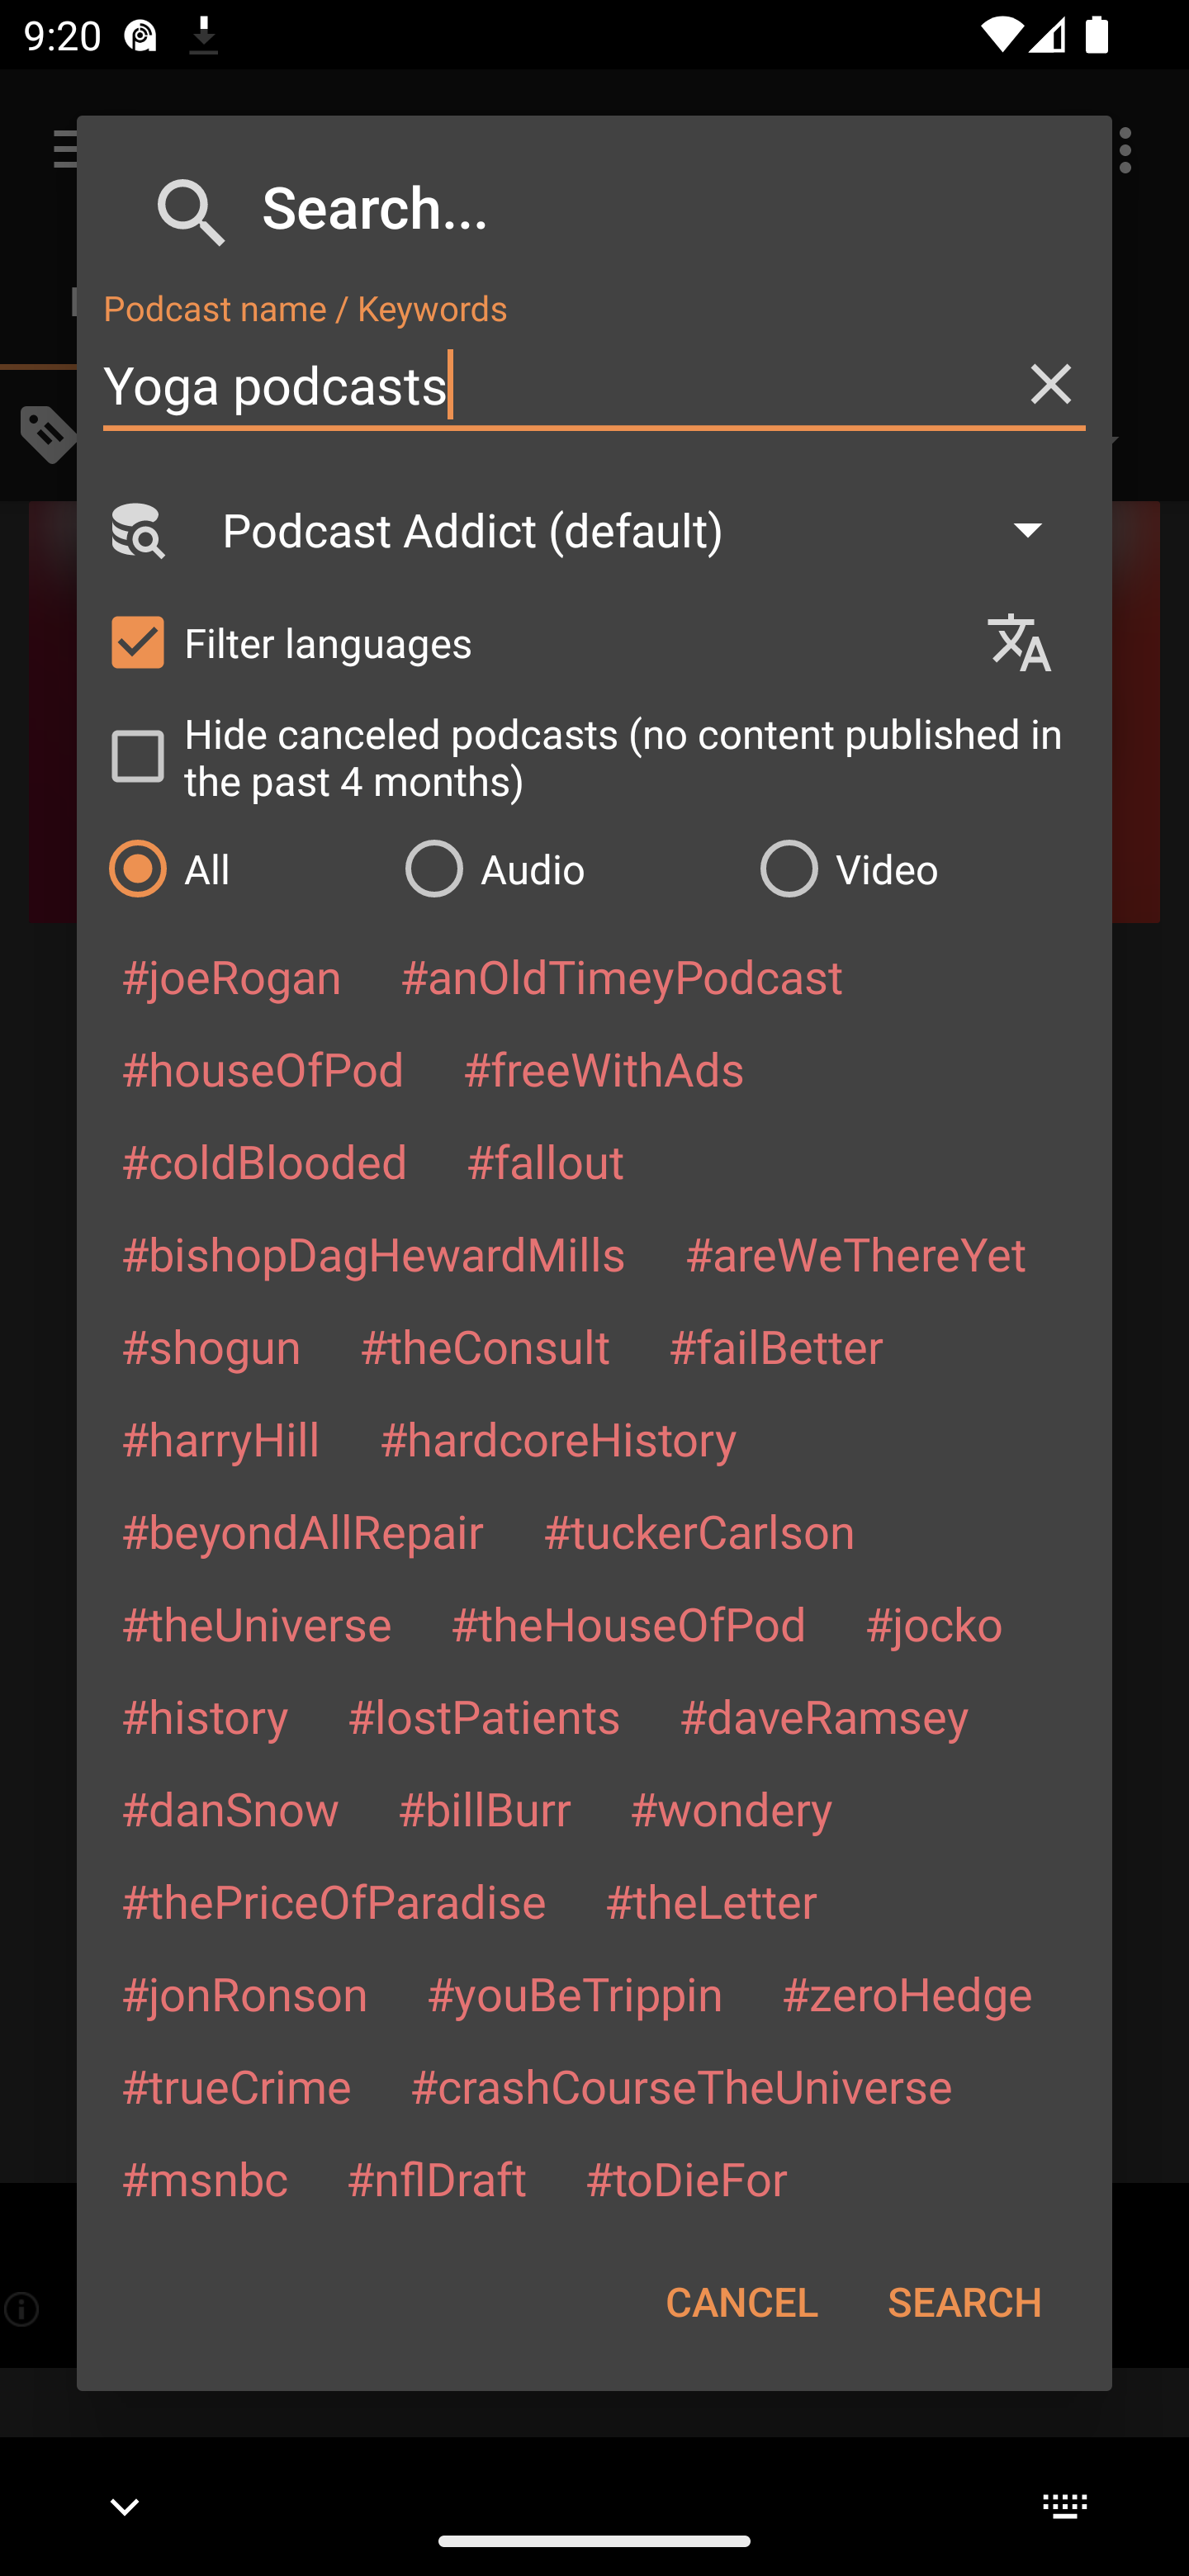 Image resolution: width=1189 pixels, height=2576 pixels. Describe the element at coordinates (436, 2177) in the screenshot. I see `#nflDraft` at that location.